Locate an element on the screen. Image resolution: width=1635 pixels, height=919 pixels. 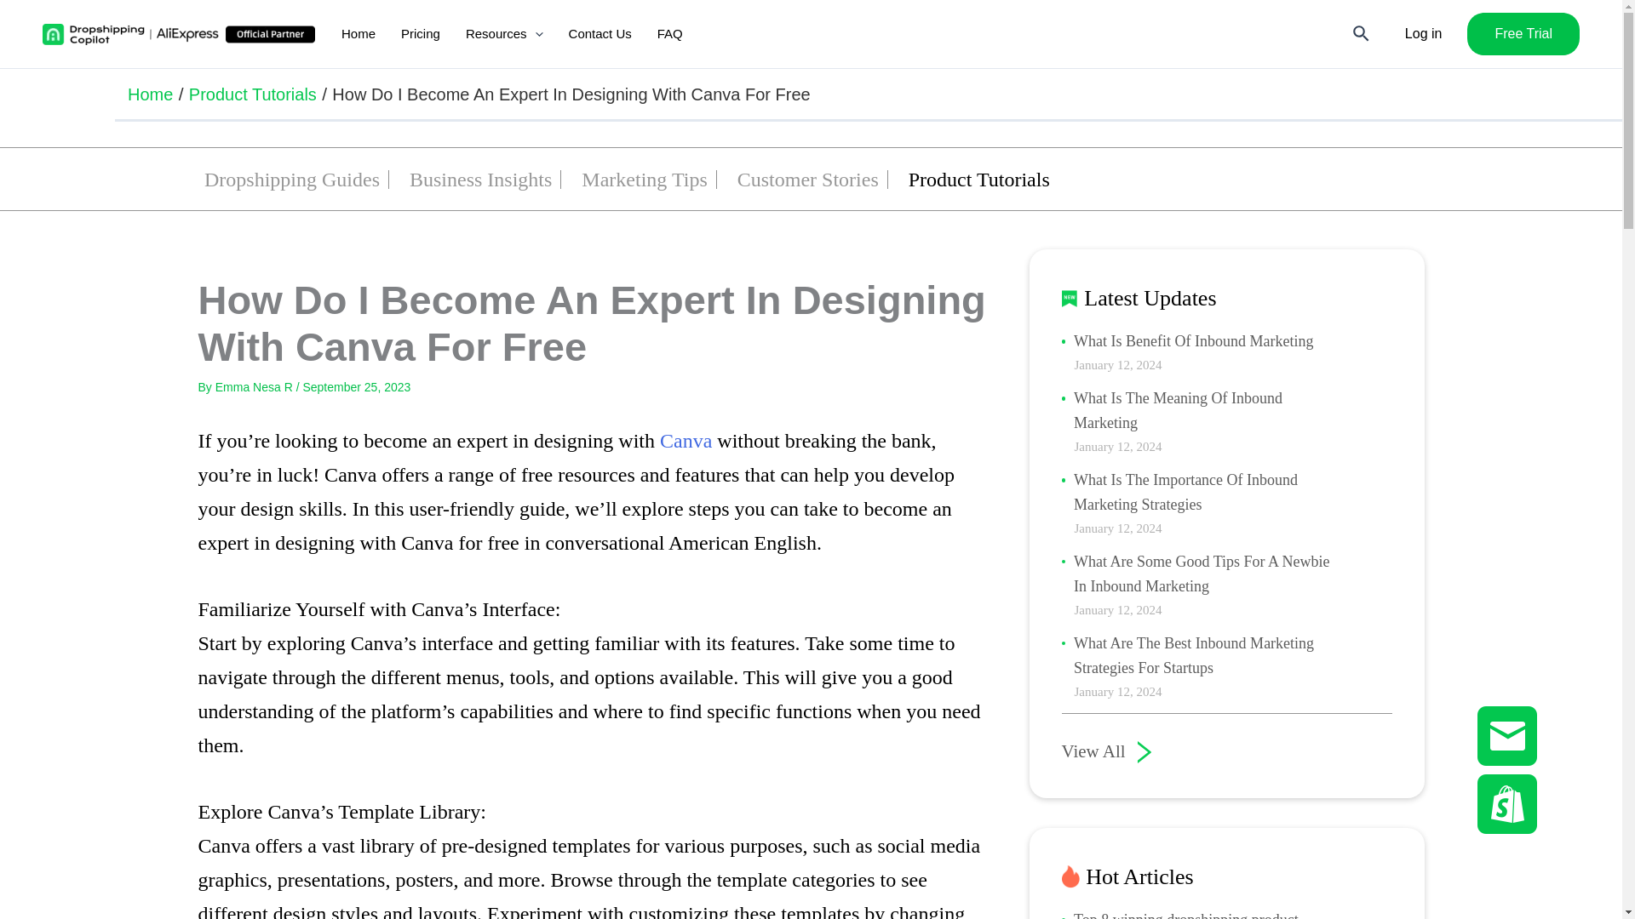
Dropshipping Guides is located at coordinates (291, 180).